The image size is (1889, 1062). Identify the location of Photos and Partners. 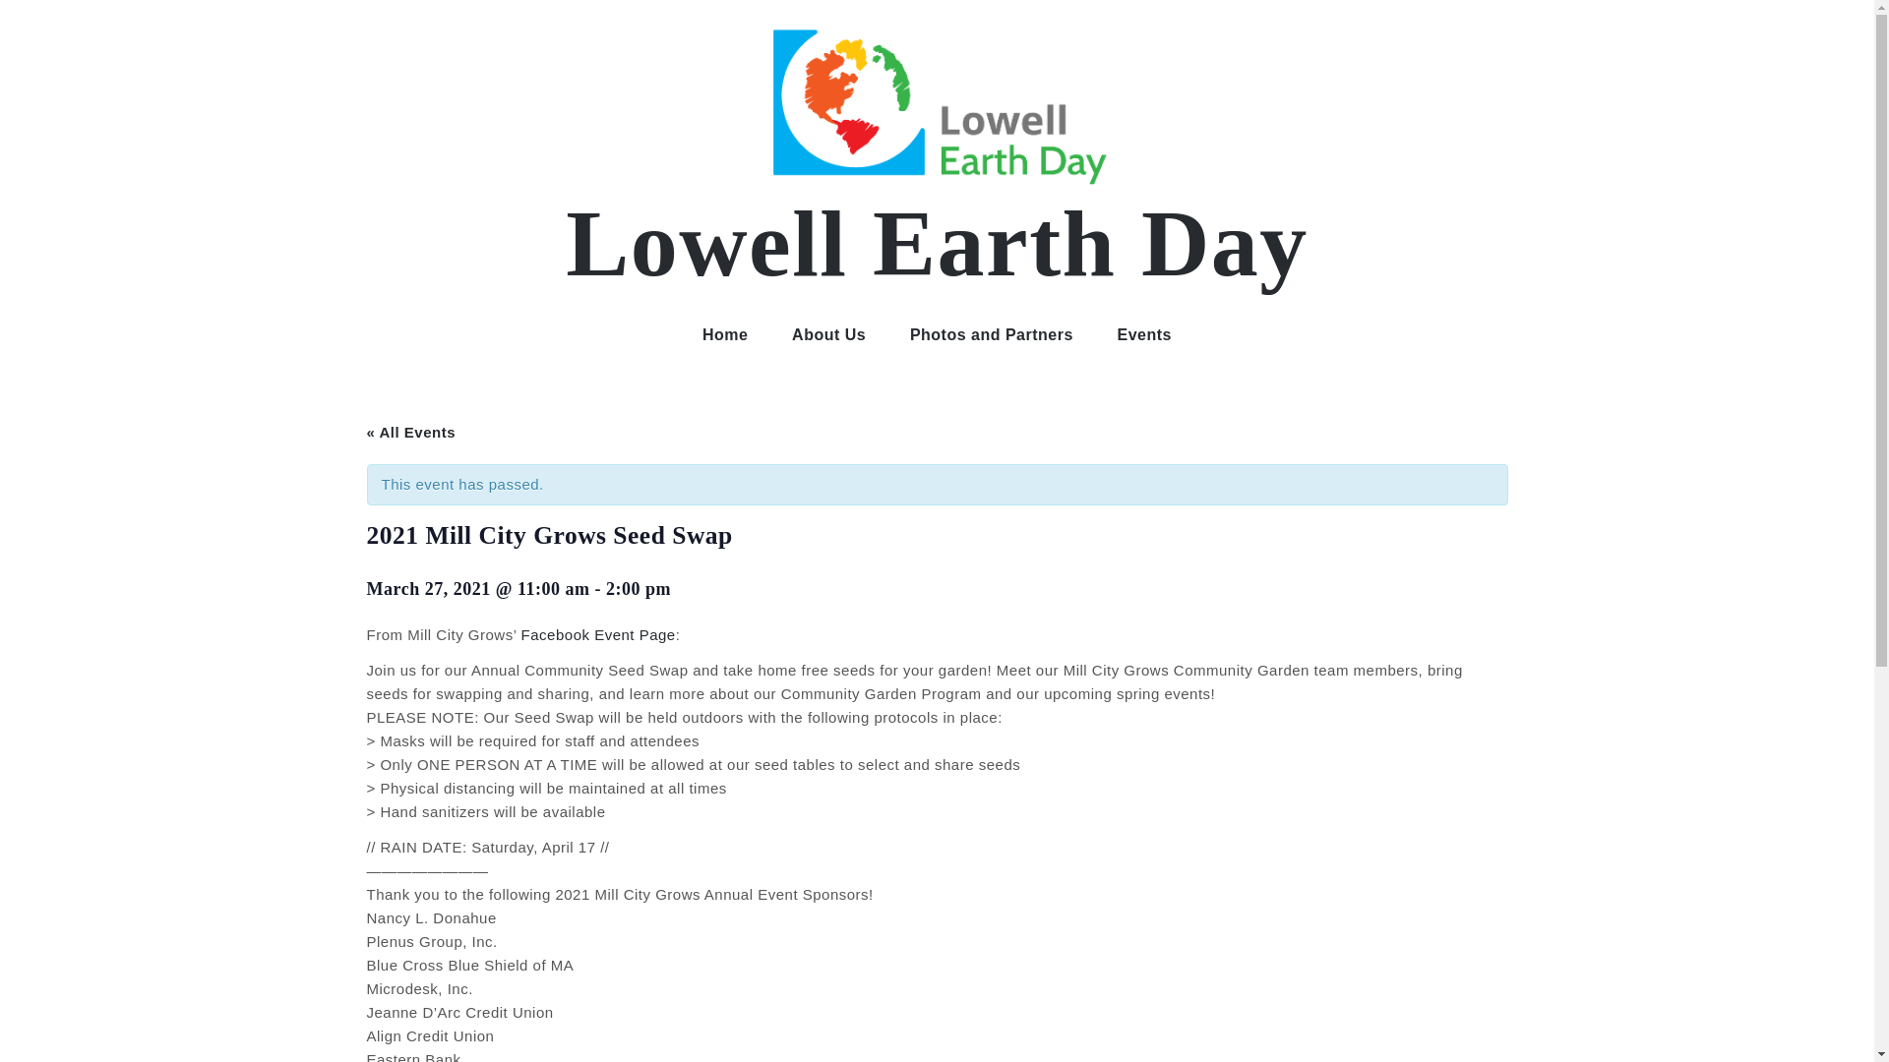
(992, 334).